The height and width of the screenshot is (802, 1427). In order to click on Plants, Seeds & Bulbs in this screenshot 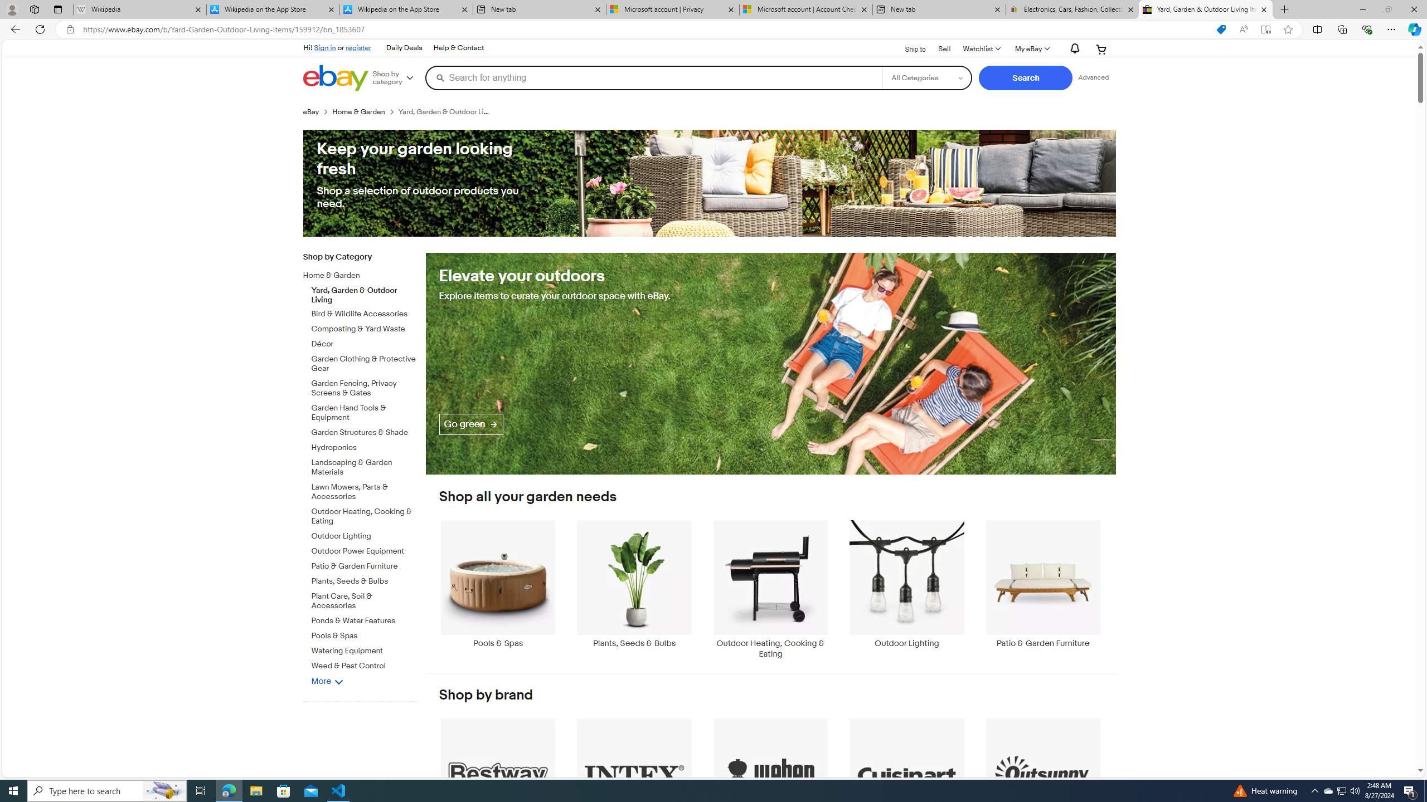, I will do `click(634, 589)`.